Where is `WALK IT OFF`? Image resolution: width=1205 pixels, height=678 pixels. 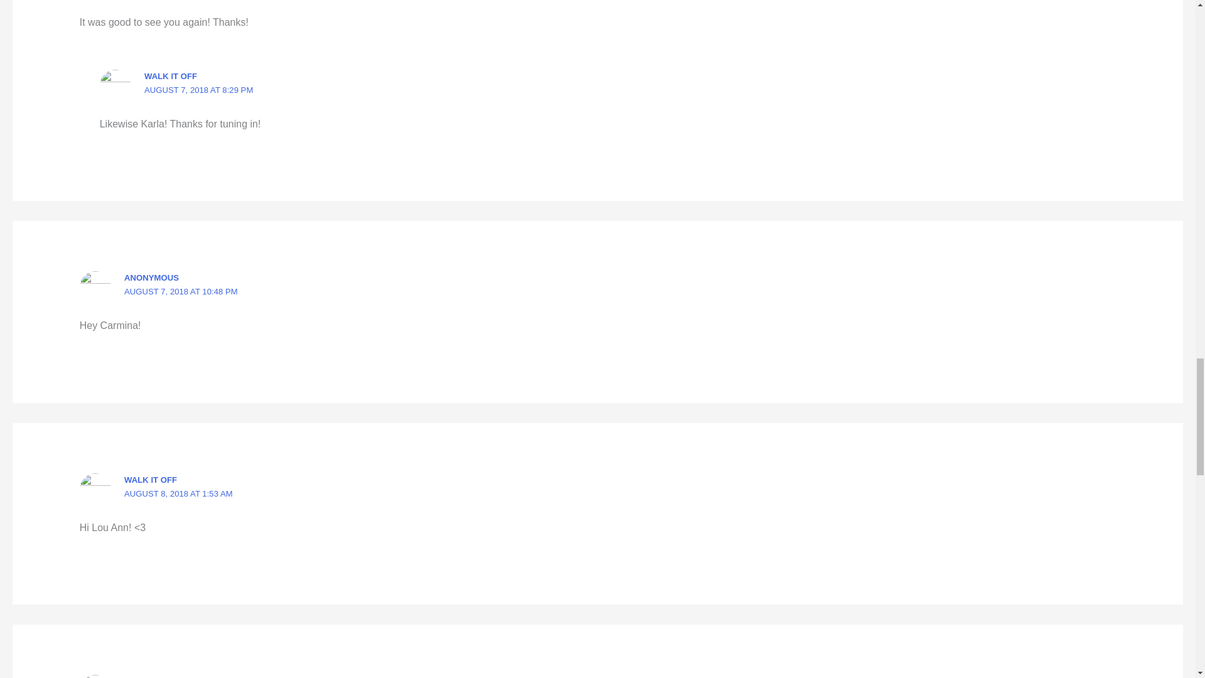
WALK IT OFF is located at coordinates (171, 76).